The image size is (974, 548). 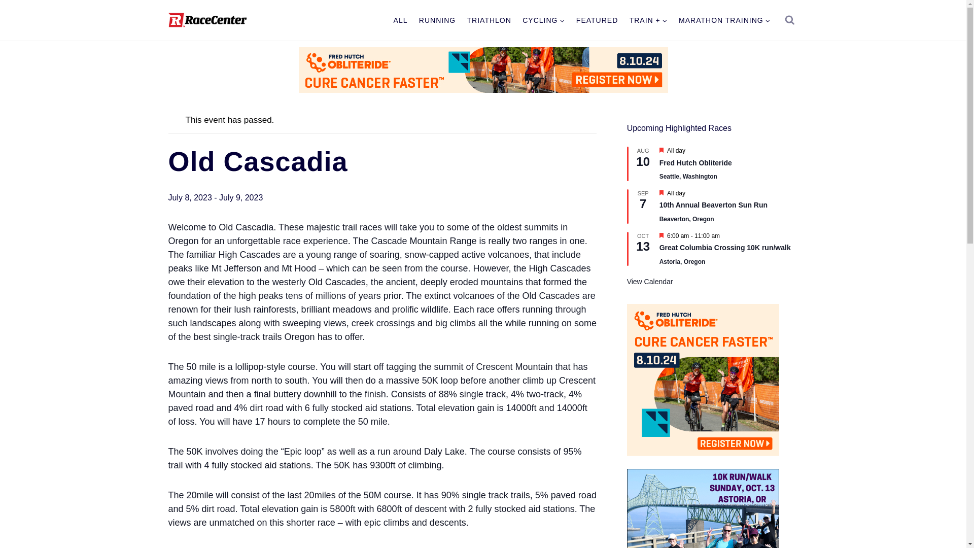 What do you see at coordinates (489, 20) in the screenshot?
I see `TRIATHLON` at bounding box center [489, 20].